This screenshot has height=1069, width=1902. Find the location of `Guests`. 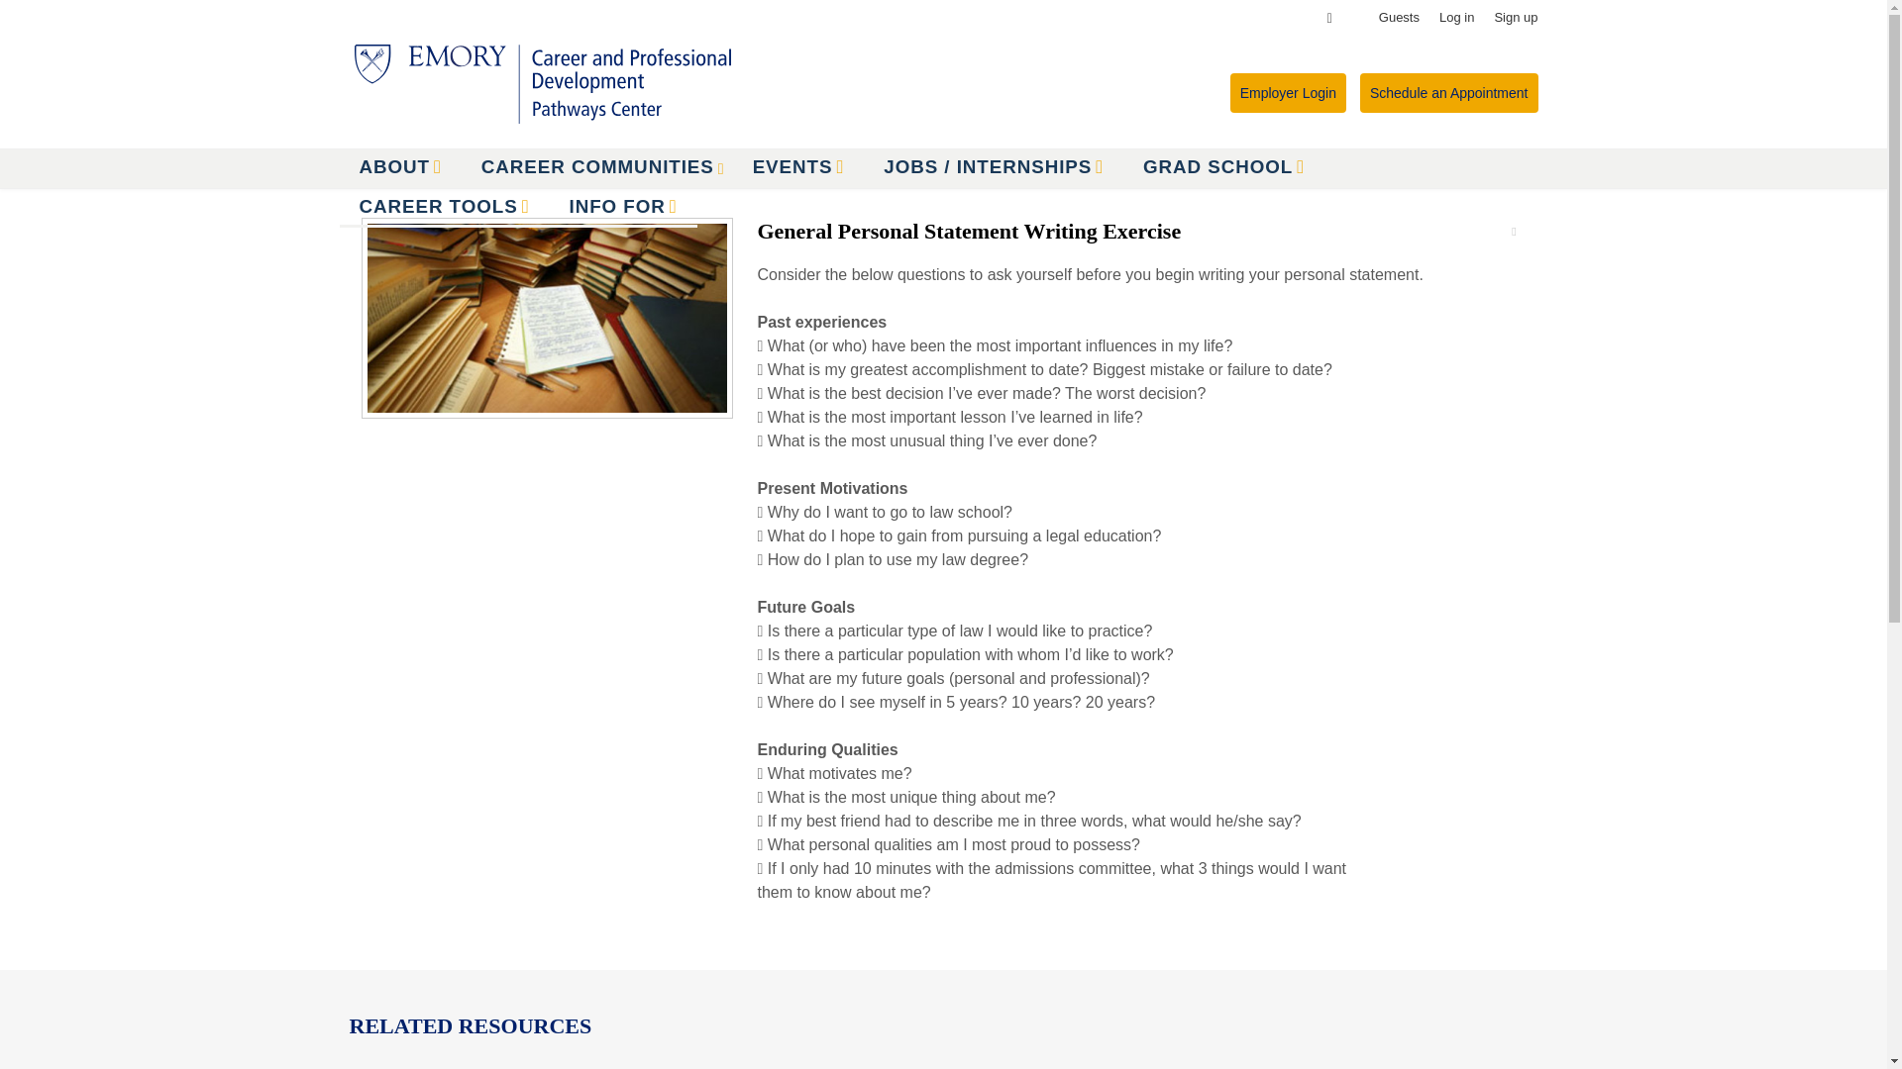

Guests is located at coordinates (1399, 17).